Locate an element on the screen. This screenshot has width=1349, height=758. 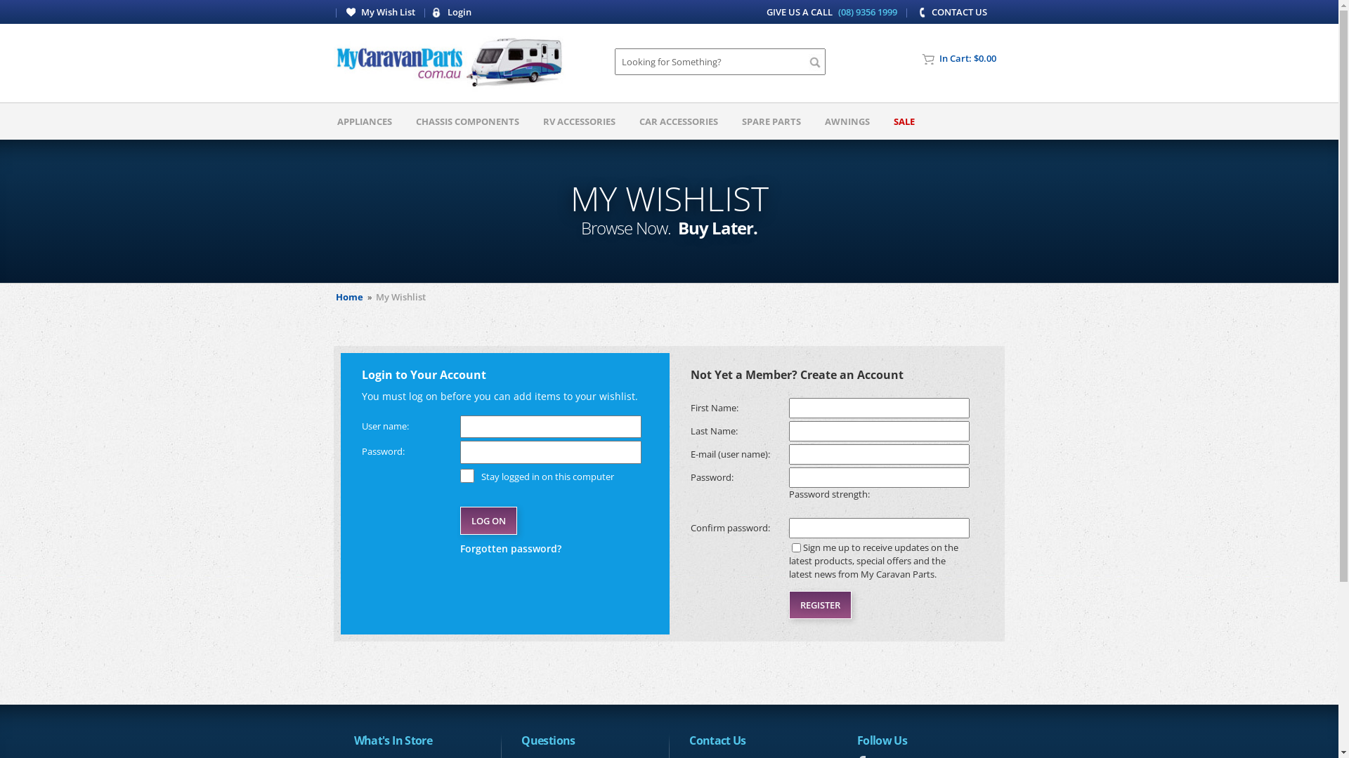
Forgotten password? is located at coordinates (551, 549).